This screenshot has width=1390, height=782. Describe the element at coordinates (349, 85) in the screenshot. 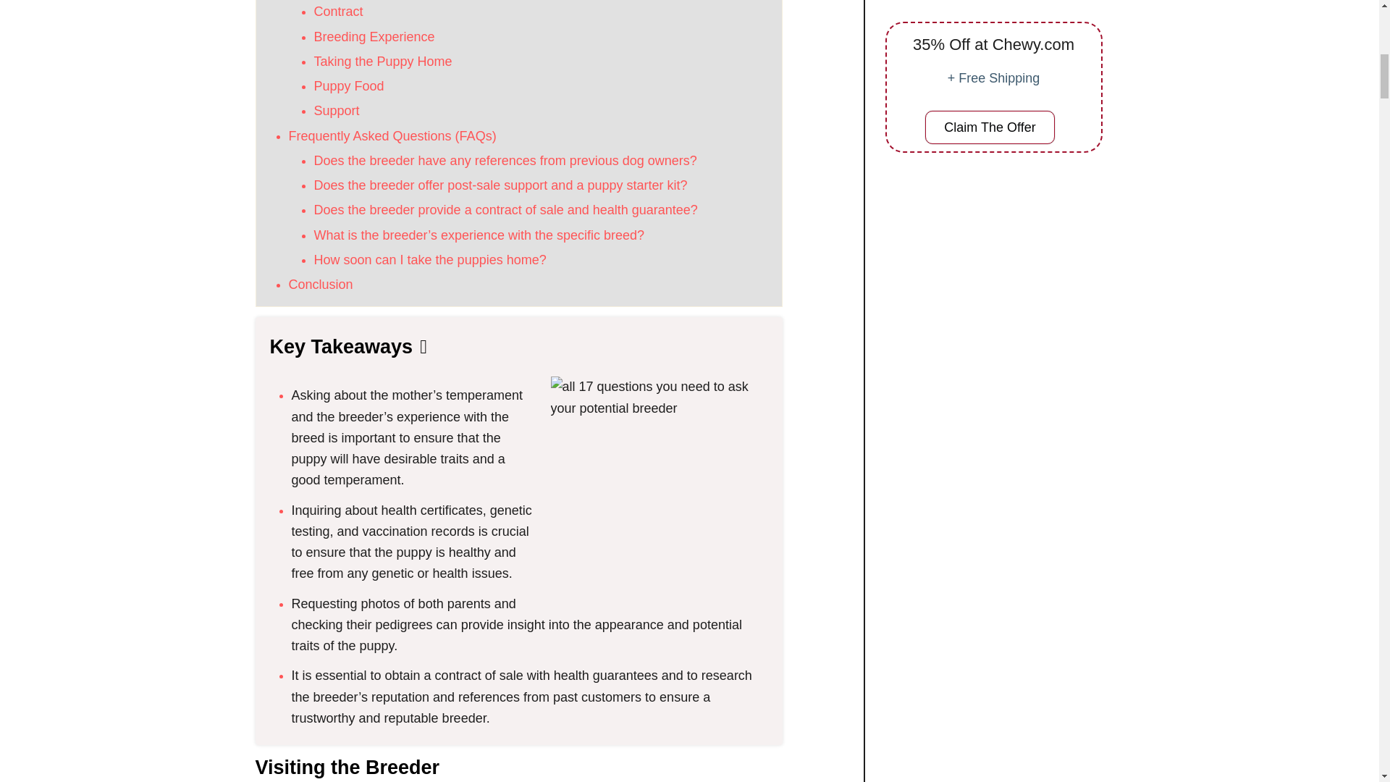

I see `Puppy Food` at that location.